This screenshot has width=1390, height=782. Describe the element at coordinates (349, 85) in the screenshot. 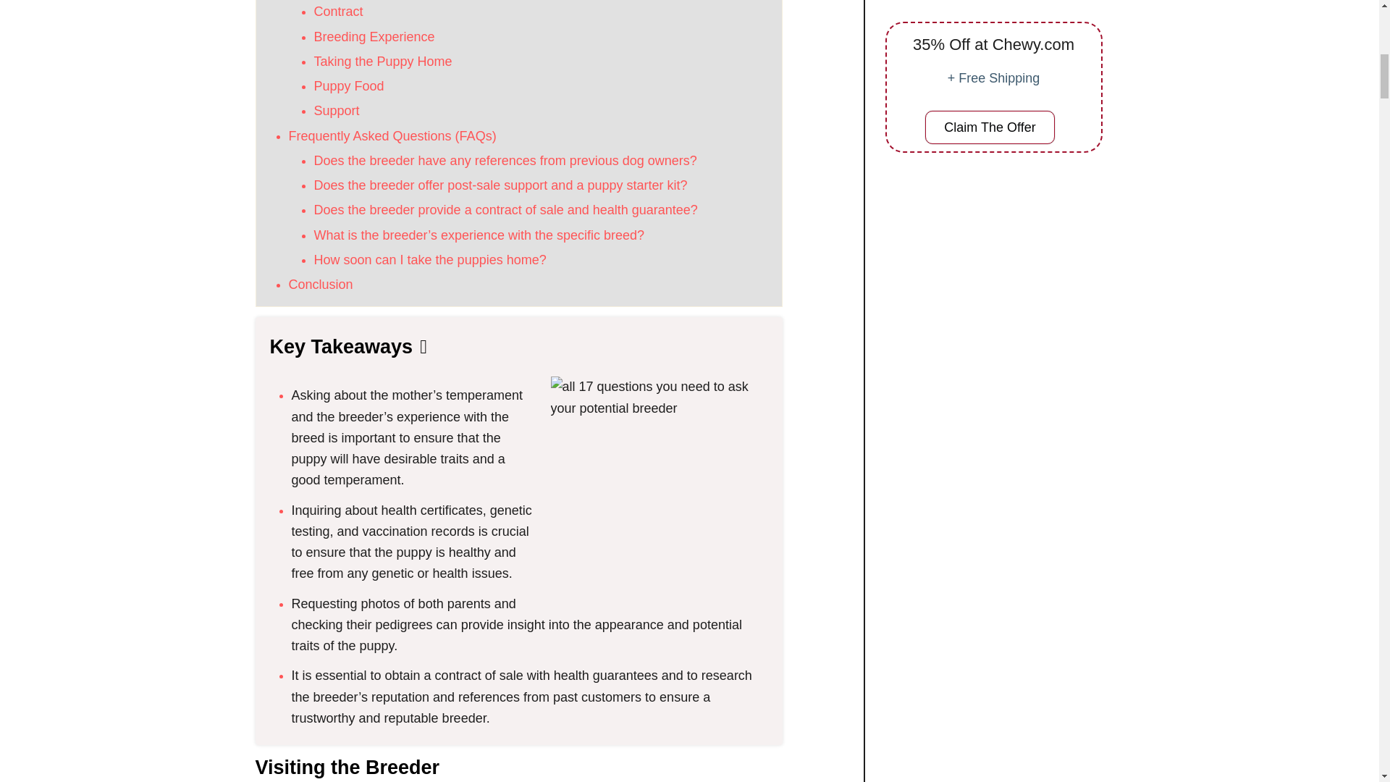

I see `Puppy Food` at that location.